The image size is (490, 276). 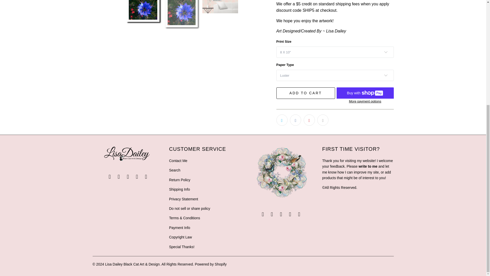 What do you see at coordinates (323, 120) in the screenshot?
I see `Email this to a friend` at bounding box center [323, 120].